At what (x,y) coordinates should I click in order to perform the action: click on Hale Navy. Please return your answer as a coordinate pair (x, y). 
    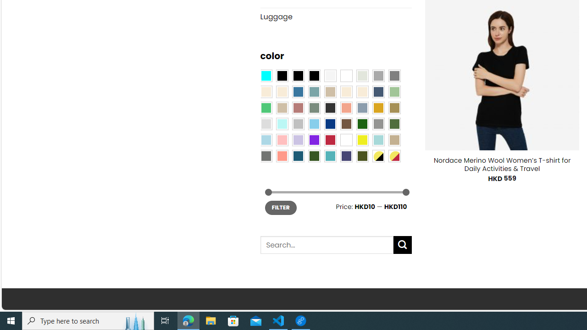
    Looking at the image, I should click on (378, 92).